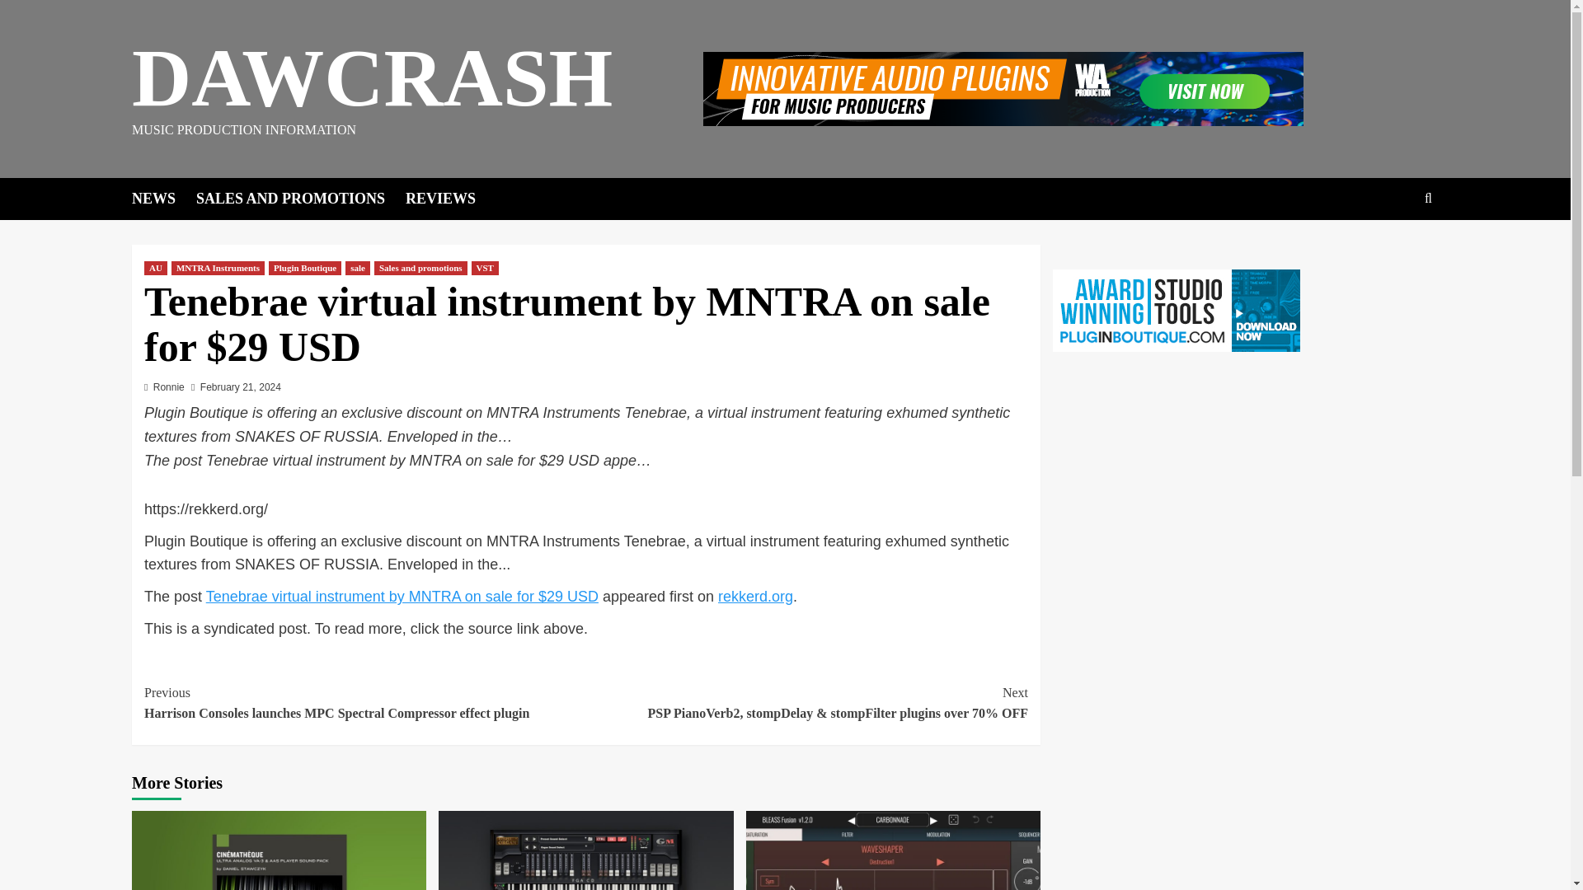 This screenshot has width=1583, height=890. What do you see at coordinates (358, 268) in the screenshot?
I see `sale` at bounding box center [358, 268].